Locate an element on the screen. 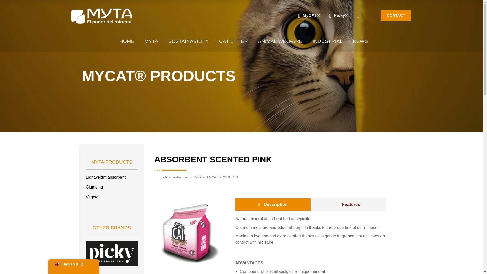 The image size is (487, 274). Cat litter is located at coordinates (199, 177).